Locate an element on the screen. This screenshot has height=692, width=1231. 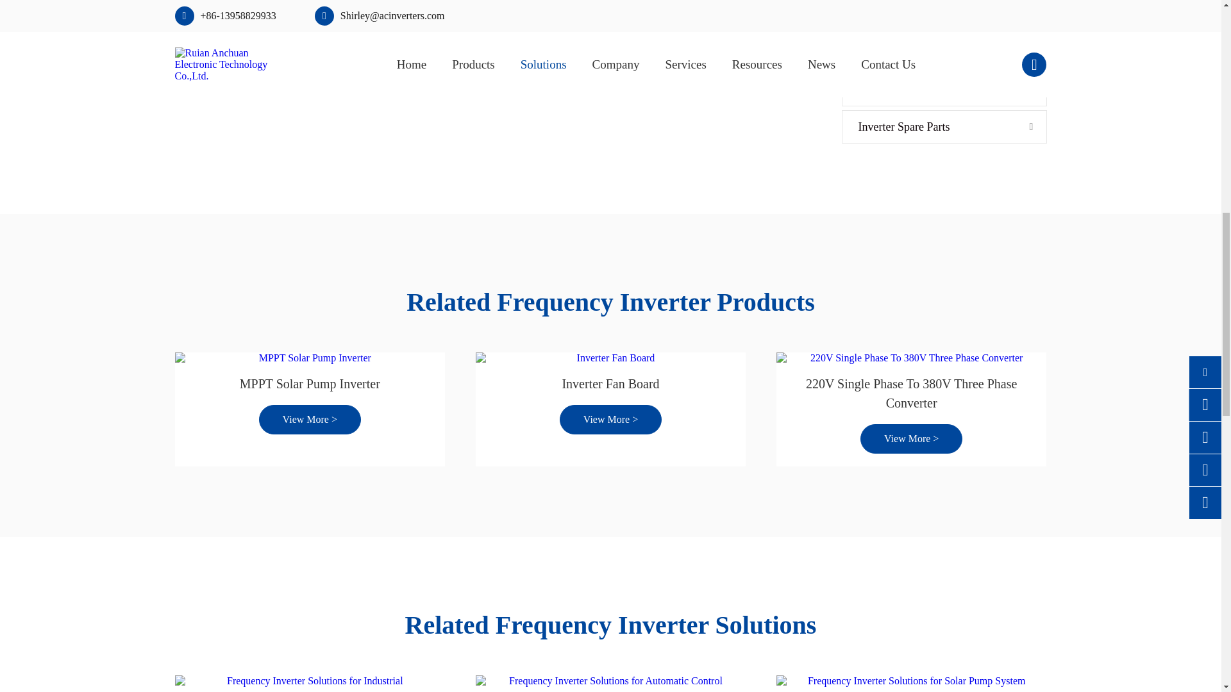
220V Single Phase To 380V Three Phase Converter is located at coordinates (912, 358).